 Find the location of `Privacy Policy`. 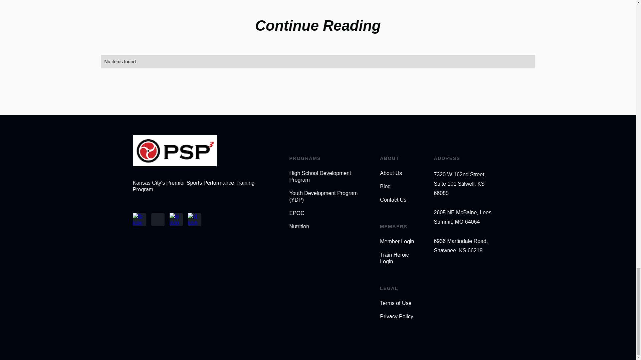

Privacy Policy is located at coordinates (399, 317).